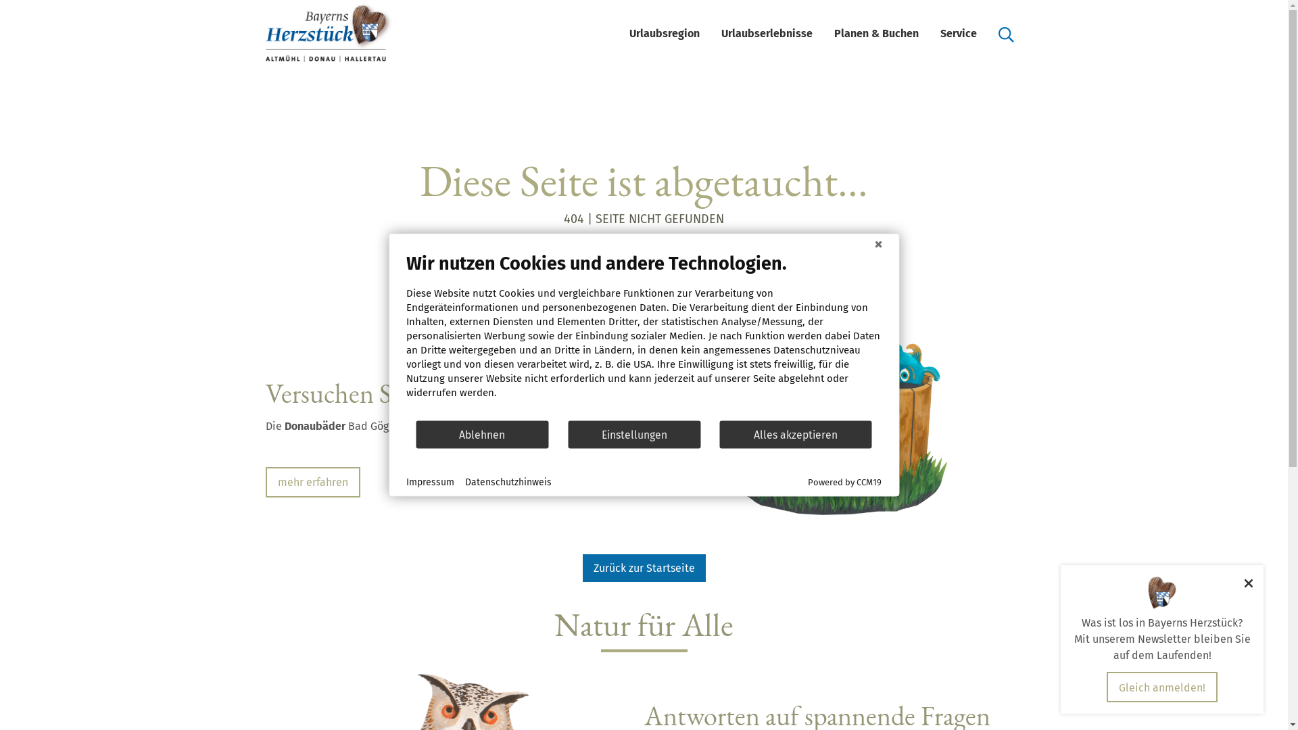  I want to click on Close, so click(878, 244).